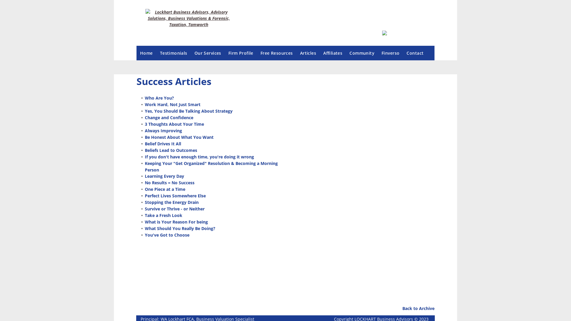 Image resolution: width=571 pixels, height=321 pixels. Describe the element at coordinates (164, 131) in the screenshot. I see `Always Improving` at that location.